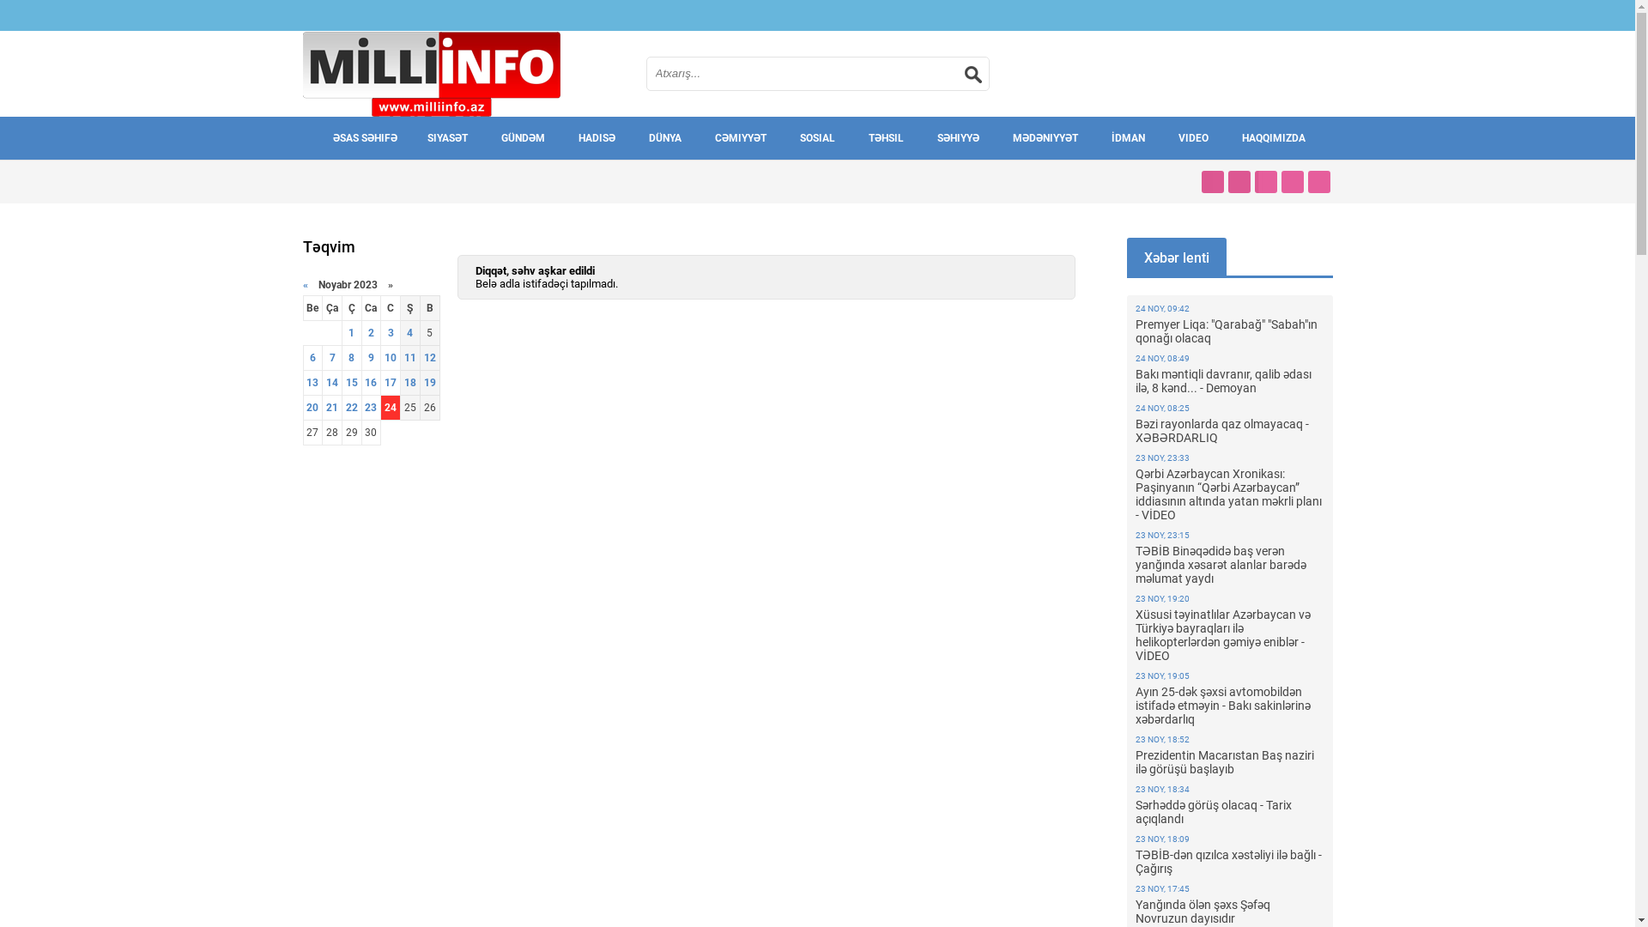  What do you see at coordinates (352, 333) in the screenshot?
I see `1` at bounding box center [352, 333].